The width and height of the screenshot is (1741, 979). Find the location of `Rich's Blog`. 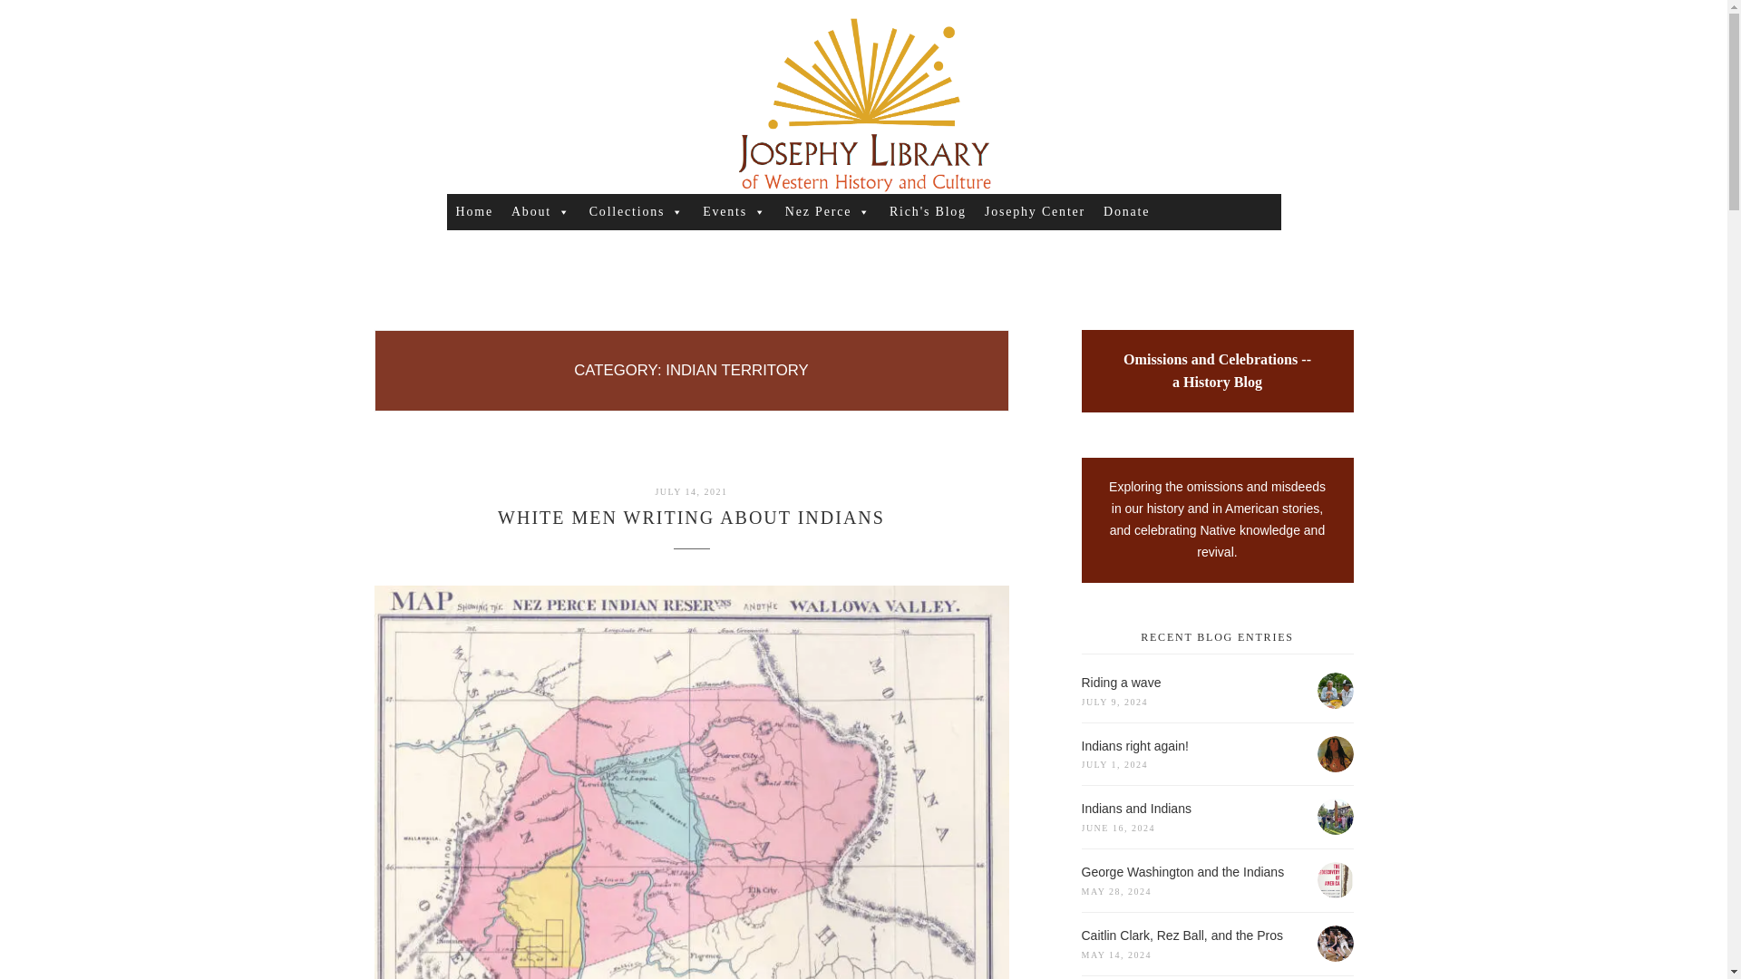

Rich's Blog is located at coordinates (473, 211).